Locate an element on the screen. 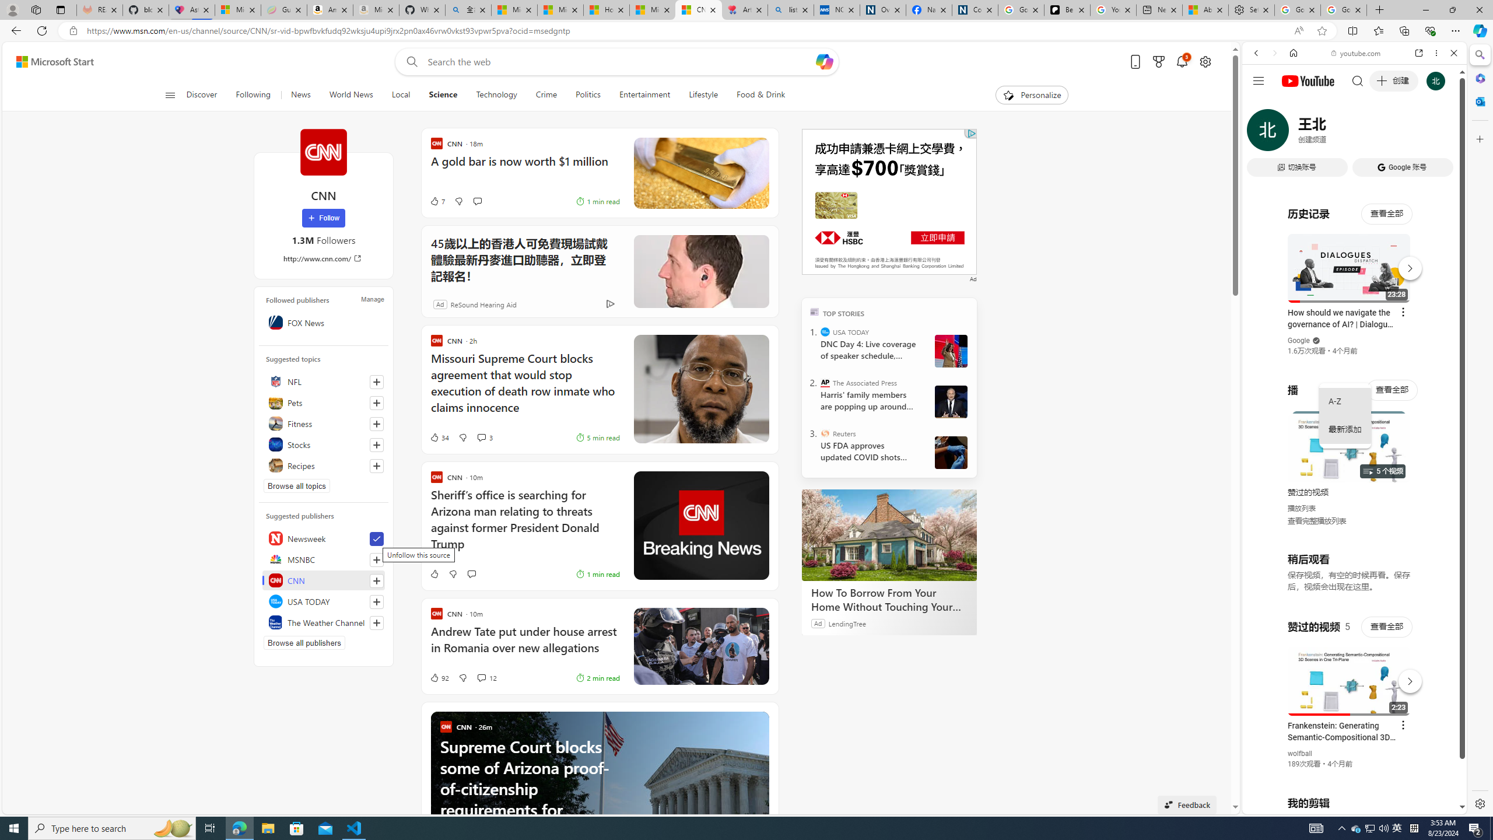  Lifestyle is located at coordinates (703, 95).